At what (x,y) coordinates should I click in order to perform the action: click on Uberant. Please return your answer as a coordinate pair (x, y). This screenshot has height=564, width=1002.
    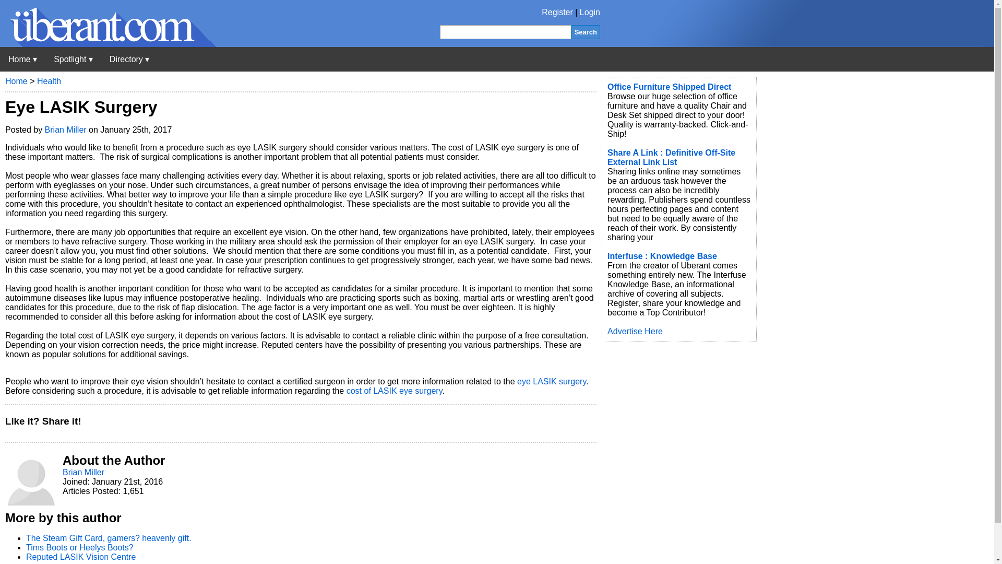
    Looking at the image, I should click on (108, 44).